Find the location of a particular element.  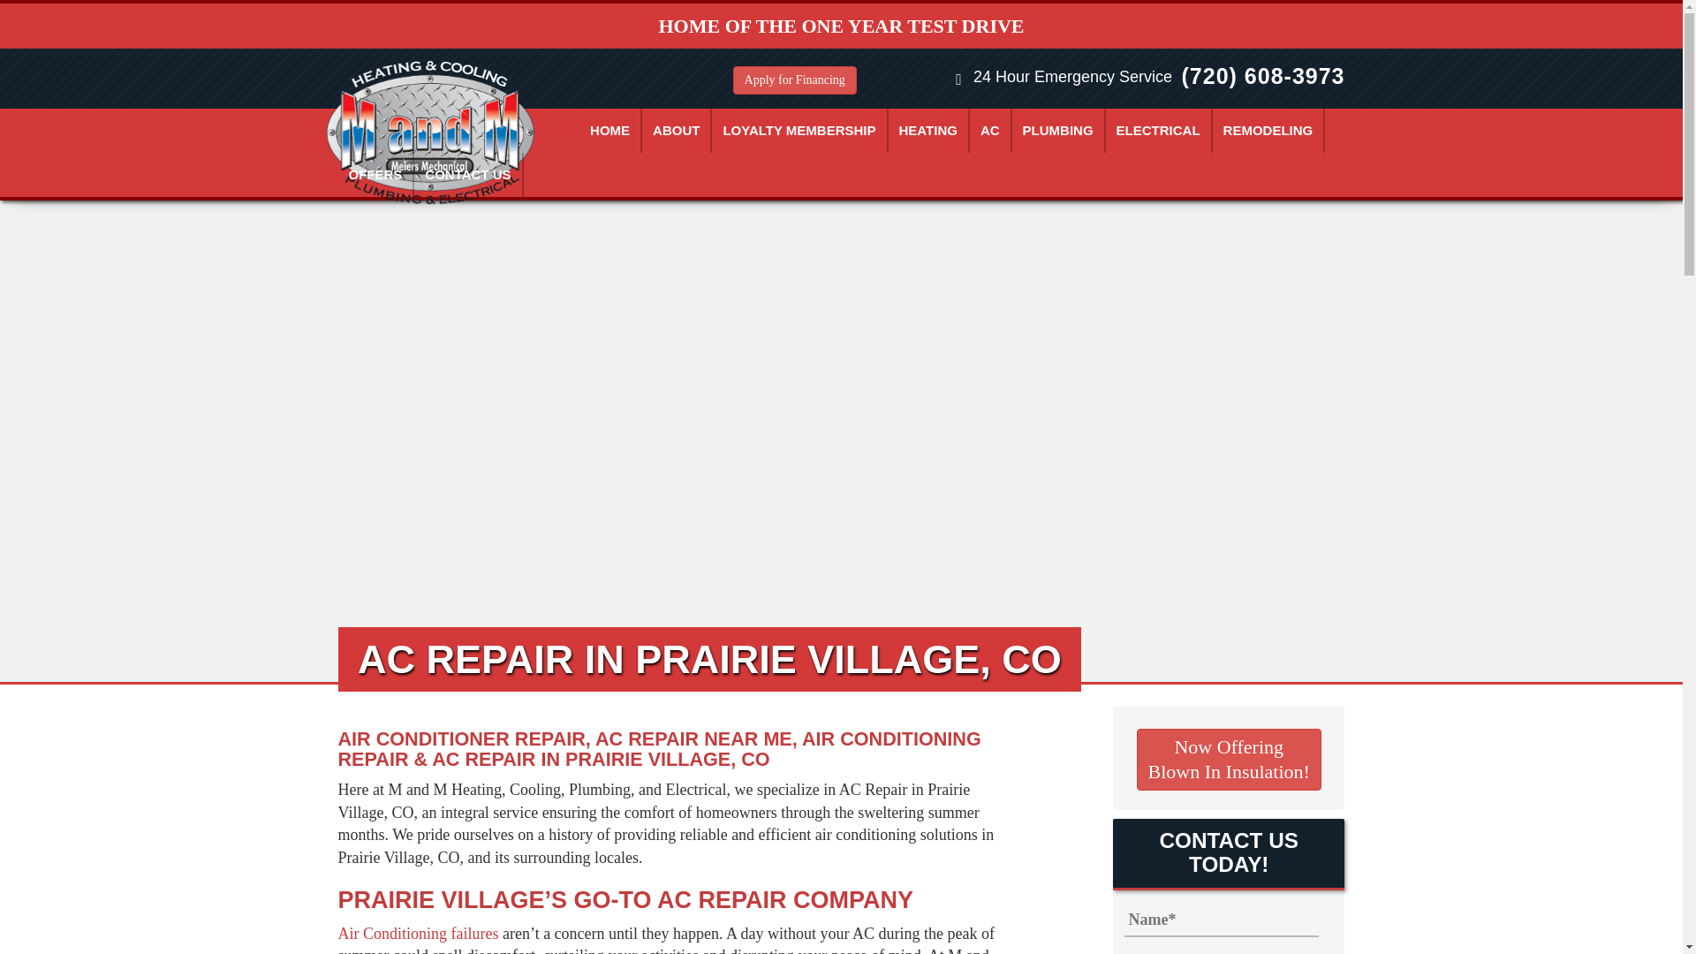

ABOUT is located at coordinates (677, 131).